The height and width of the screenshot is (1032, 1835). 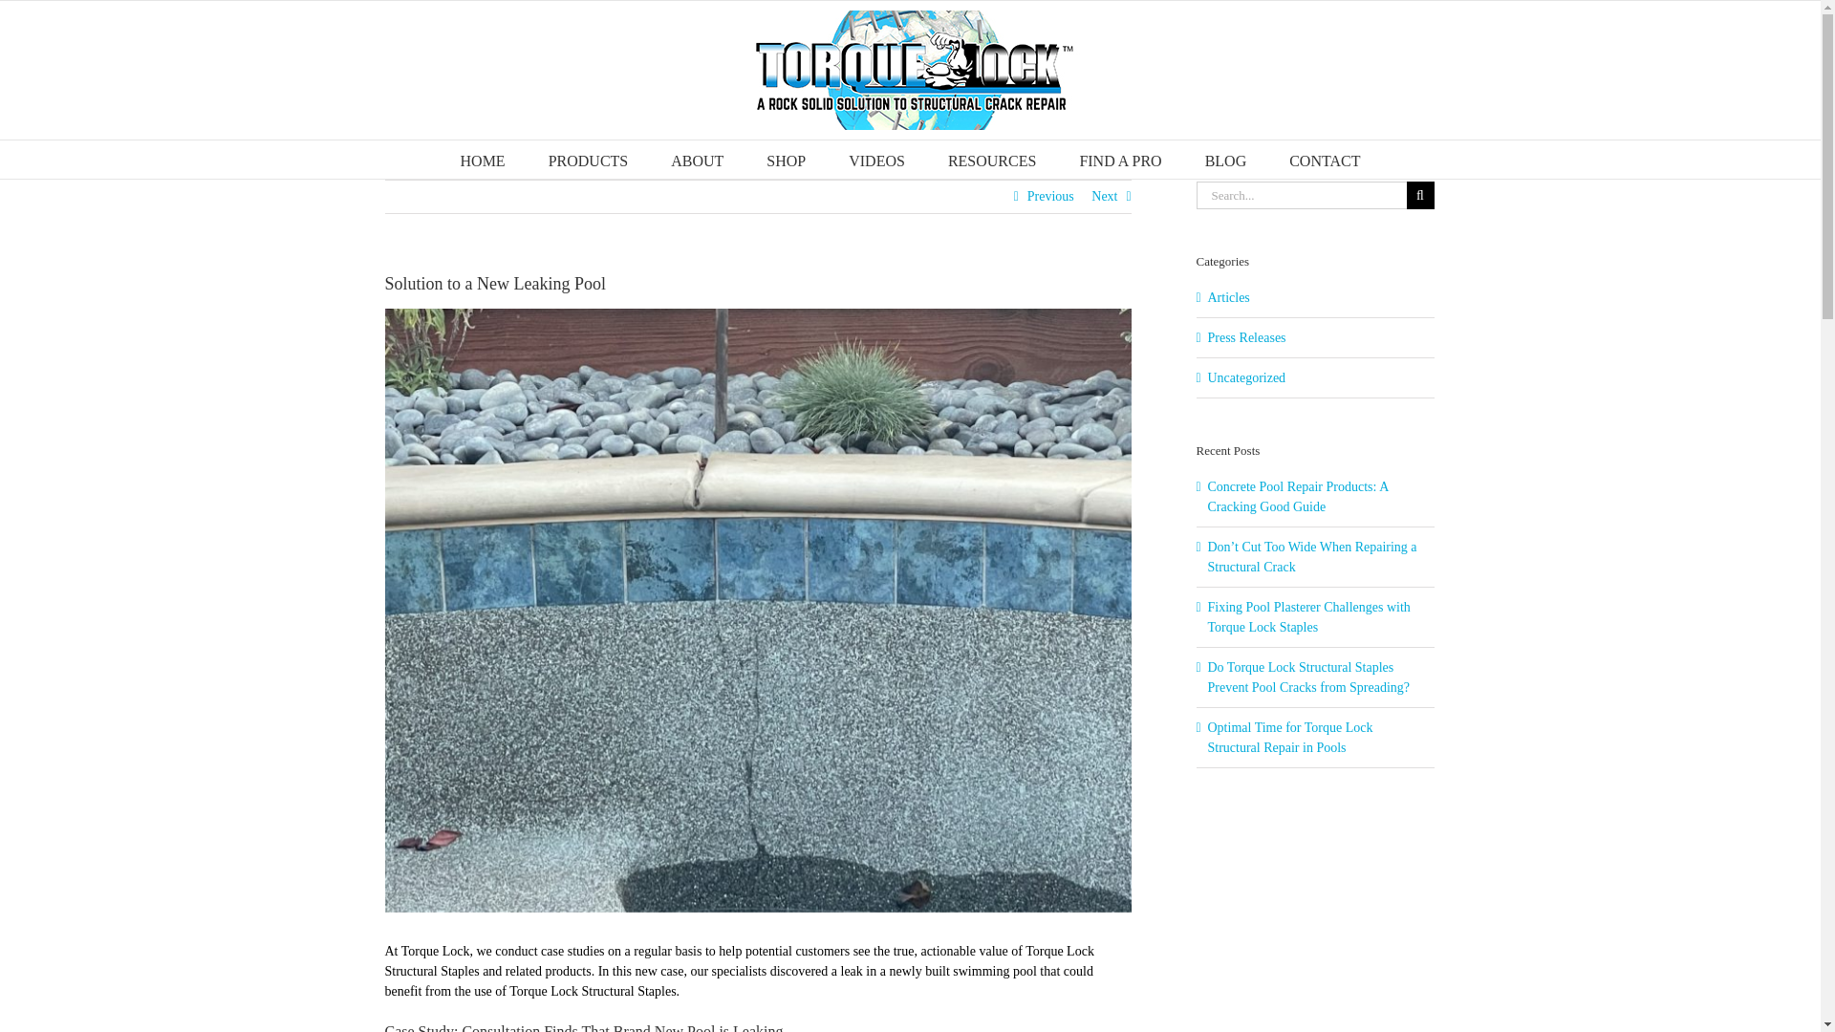 I want to click on RESOURCES, so click(x=992, y=159).